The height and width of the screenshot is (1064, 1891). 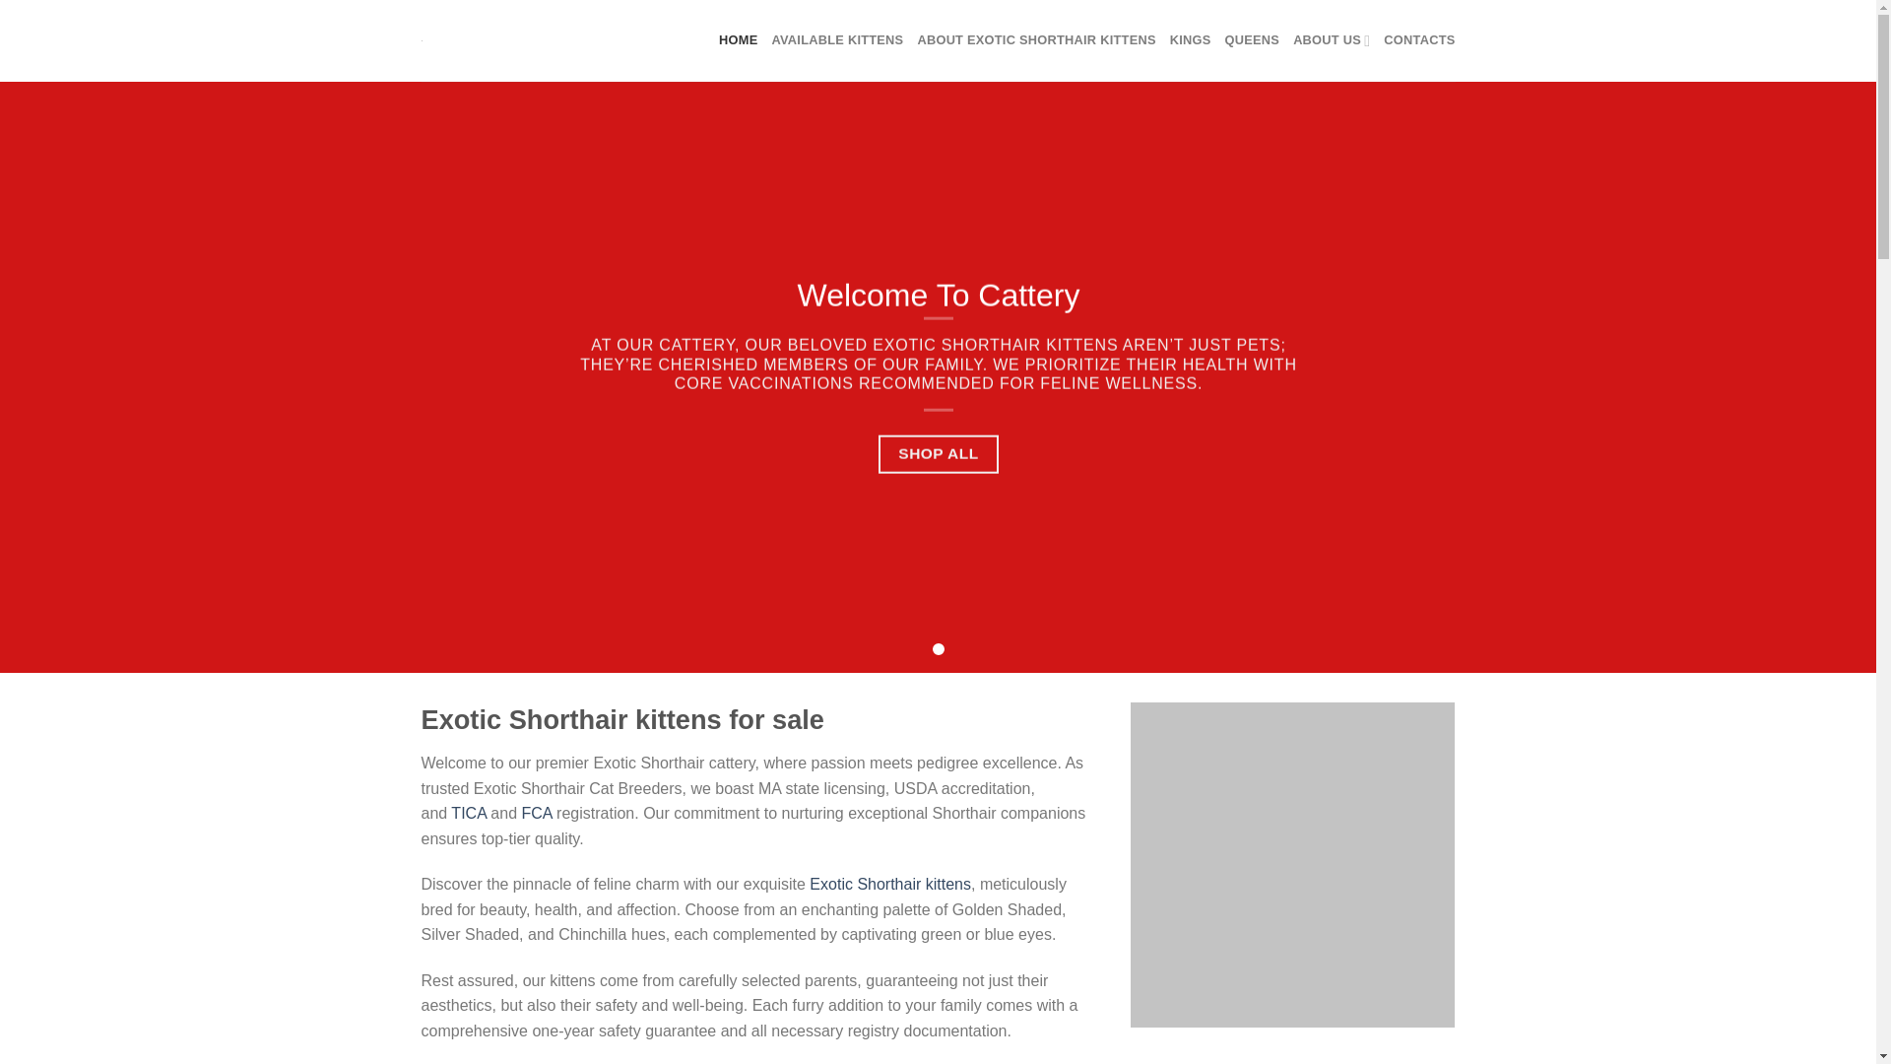 What do you see at coordinates (536, 812) in the screenshot?
I see `FCA` at bounding box center [536, 812].